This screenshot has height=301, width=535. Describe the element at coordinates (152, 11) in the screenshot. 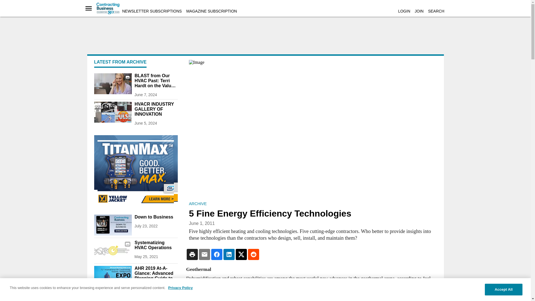

I see `NEWSLETTER SUBSCRIPTIONS` at that location.